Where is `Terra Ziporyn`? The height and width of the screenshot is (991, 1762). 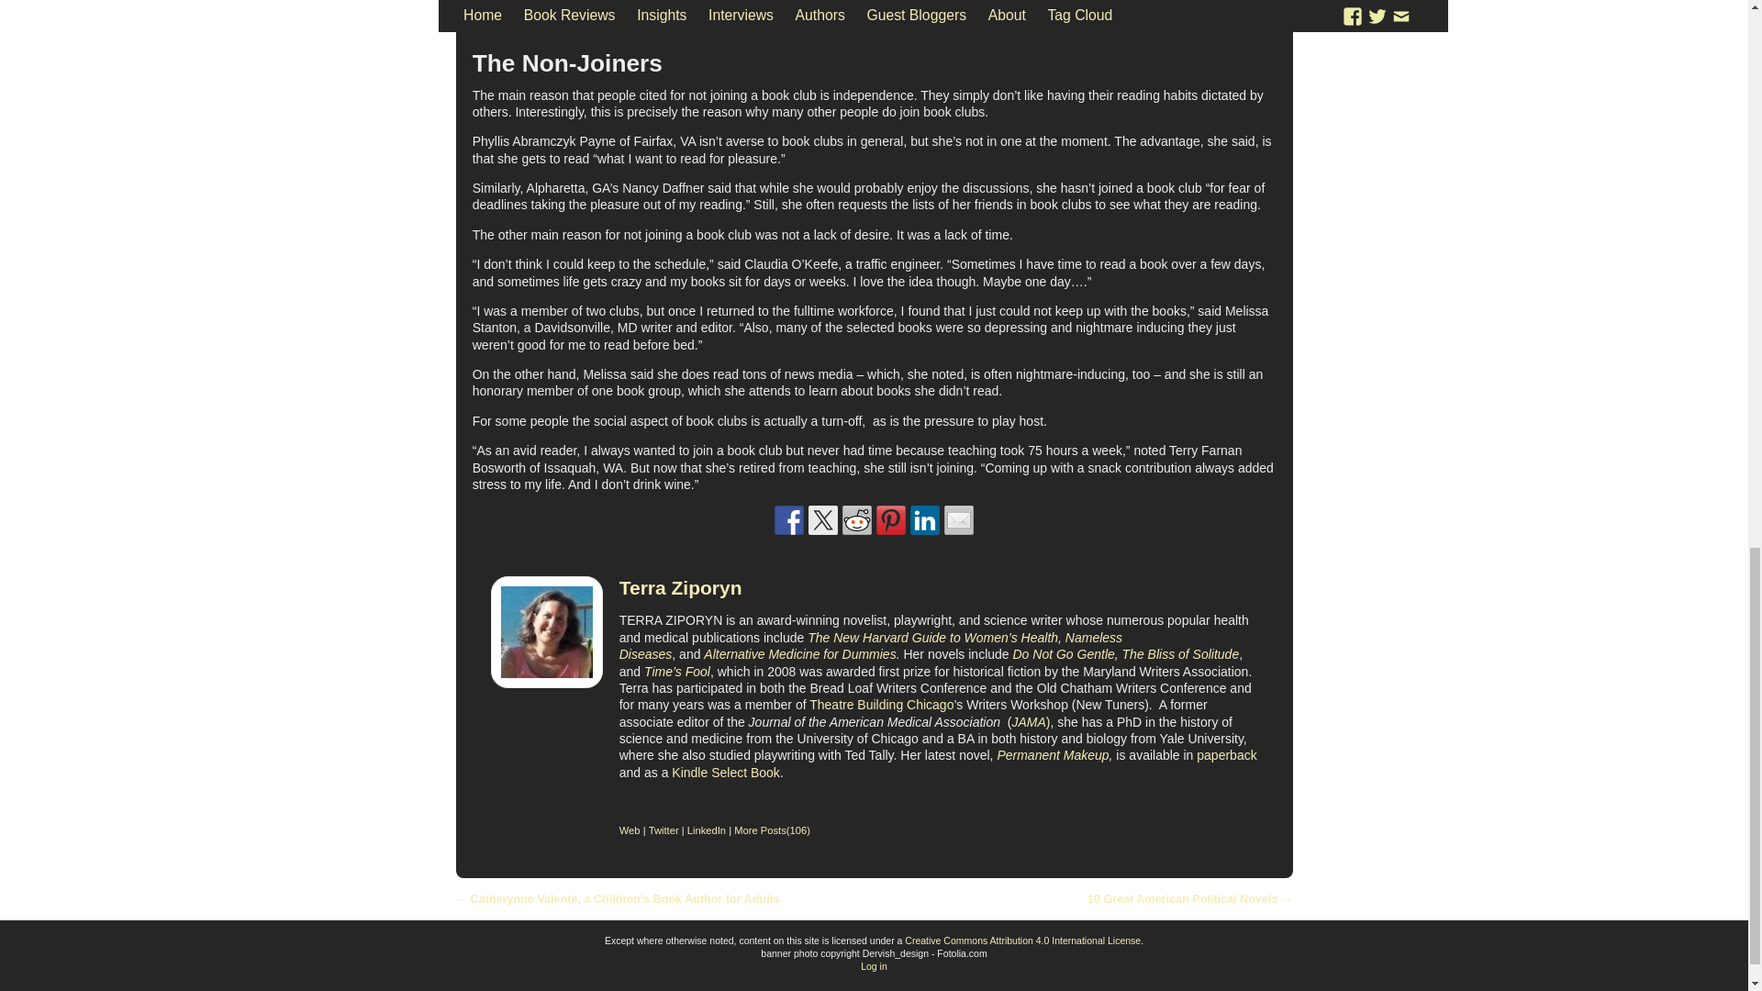 Terra Ziporyn is located at coordinates (681, 587).